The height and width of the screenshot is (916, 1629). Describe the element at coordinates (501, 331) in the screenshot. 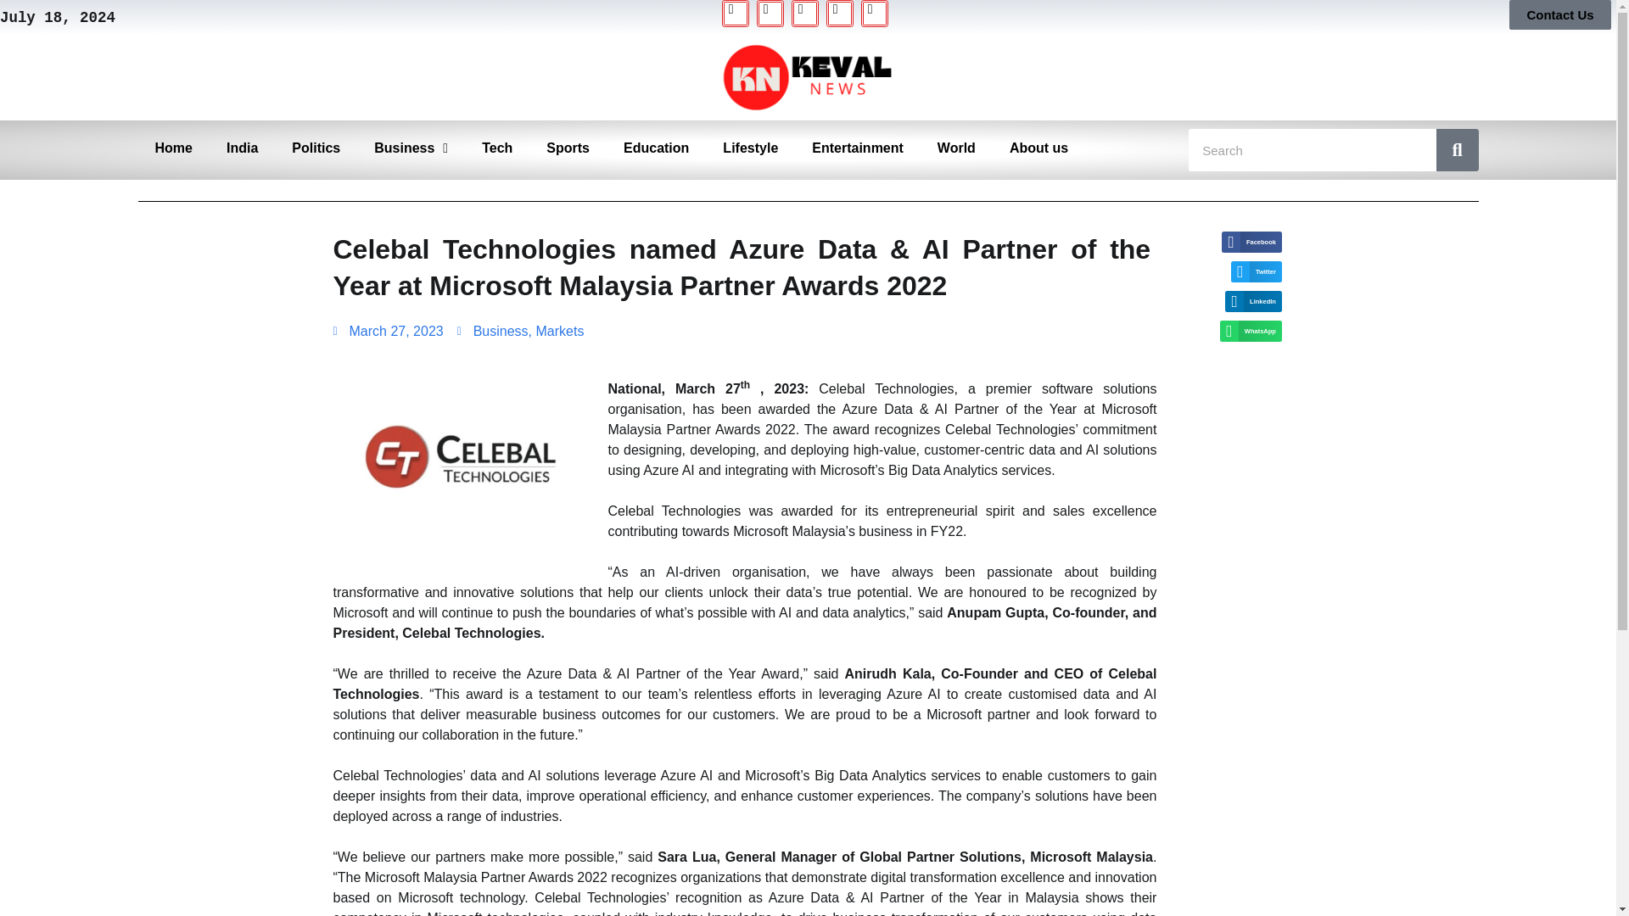

I see `Business` at that location.